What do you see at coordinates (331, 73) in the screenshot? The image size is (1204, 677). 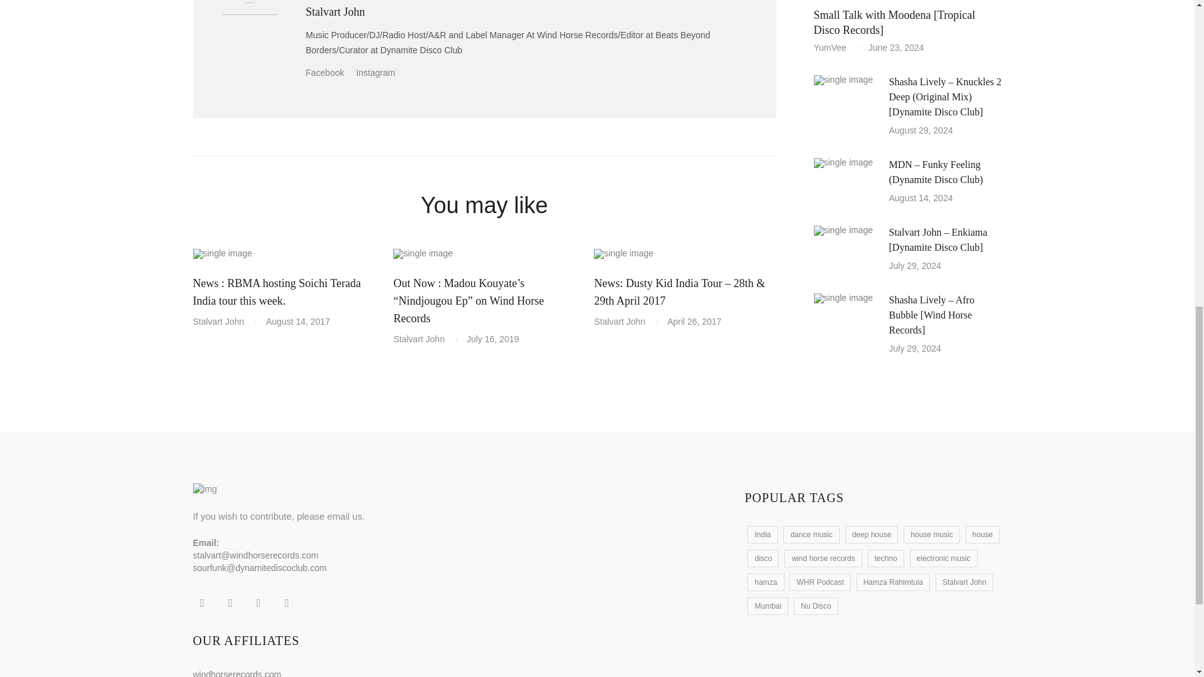 I see `Facebook` at bounding box center [331, 73].